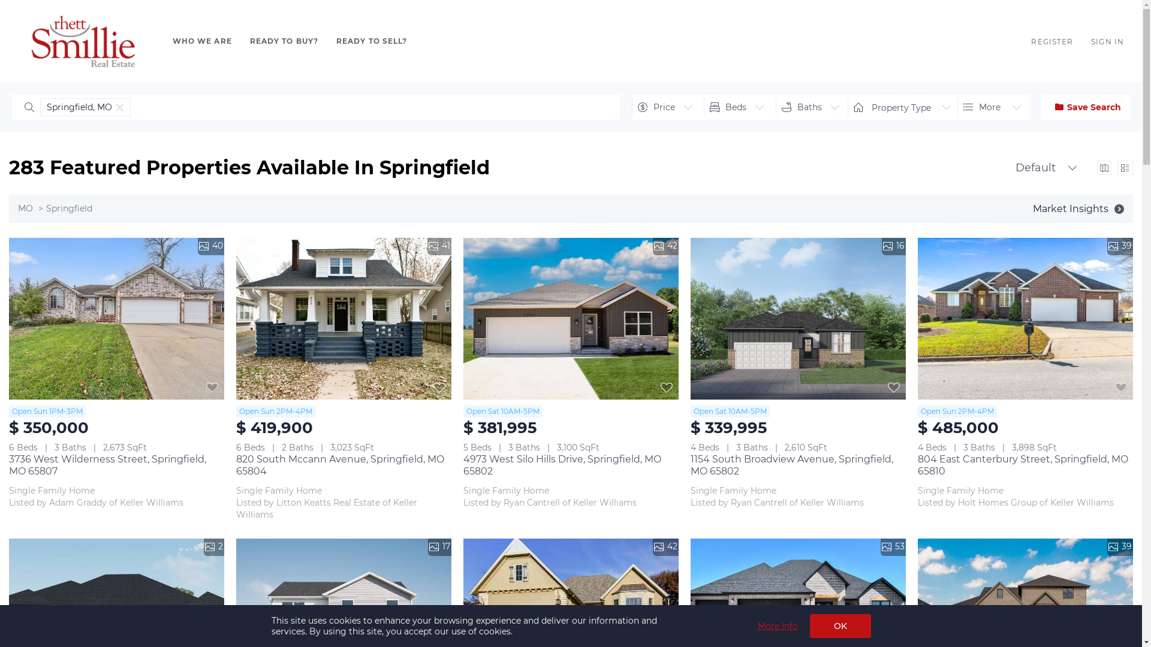  What do you see at coordinates (203, 41) in the screenshot?
I see `WHO WE ARE` at bounding box center [203, 41].